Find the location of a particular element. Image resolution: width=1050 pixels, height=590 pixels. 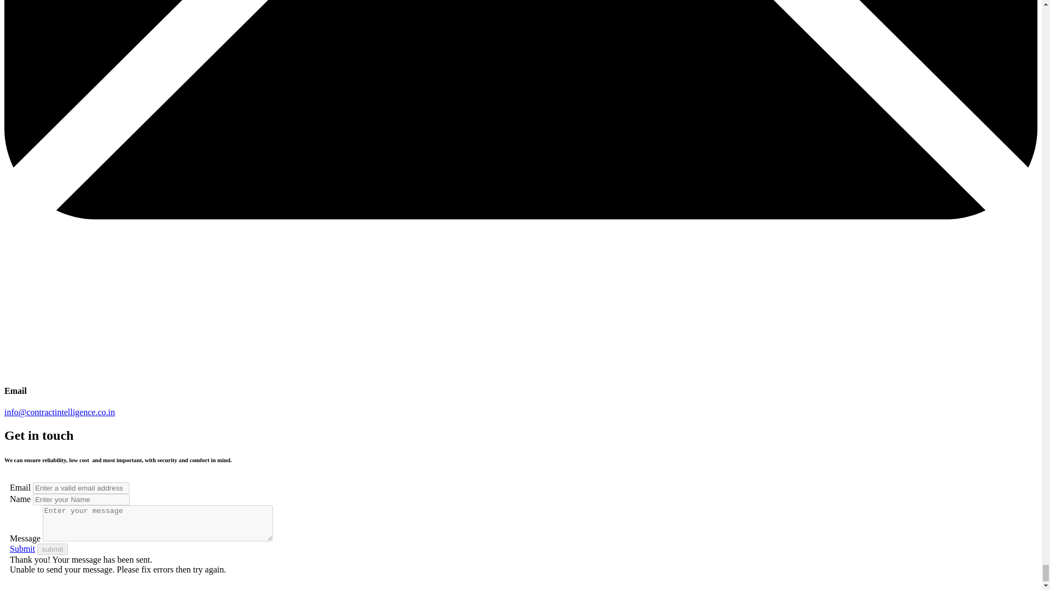

submit is located at coordinates (51, 549).